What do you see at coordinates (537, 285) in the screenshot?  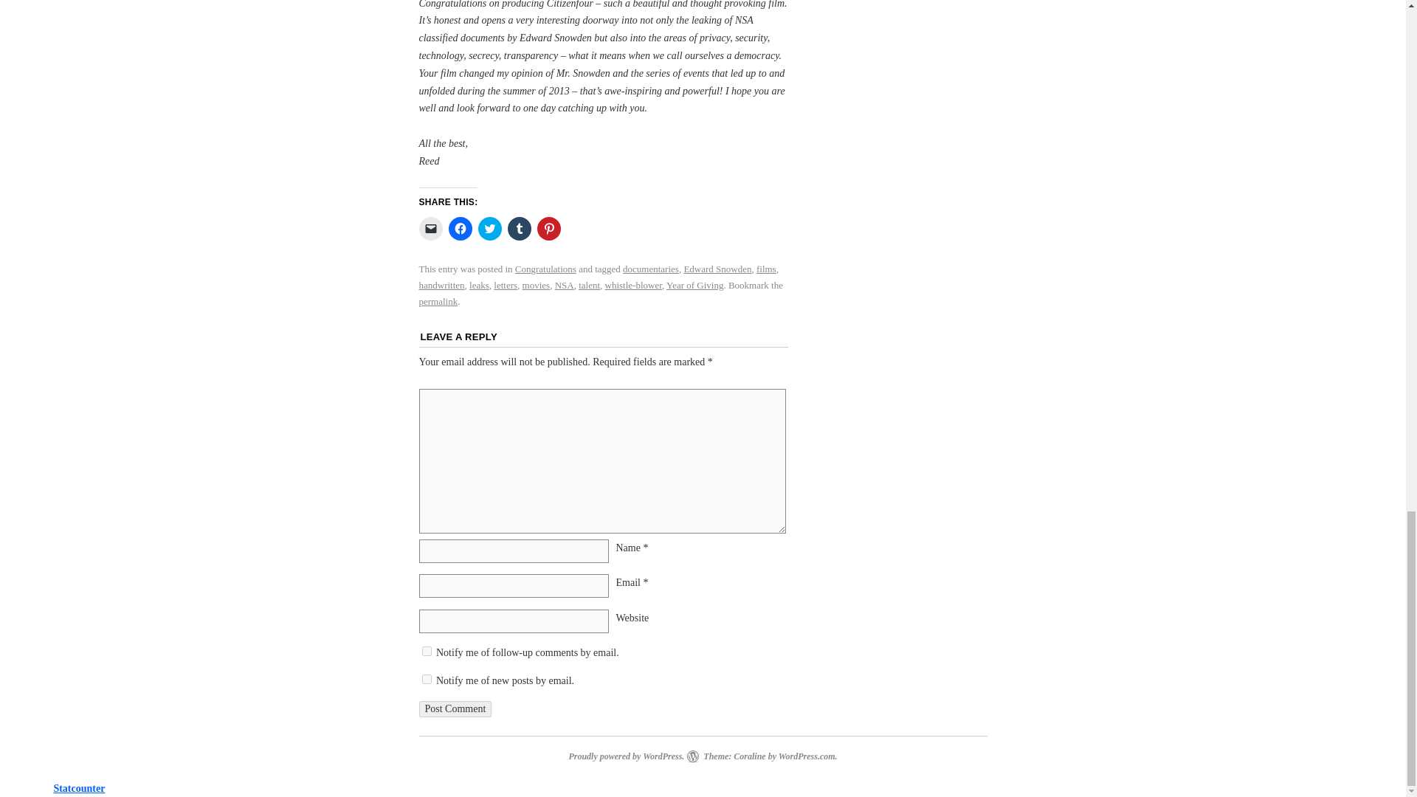 I see `movies` at bounding box center [537, 285].